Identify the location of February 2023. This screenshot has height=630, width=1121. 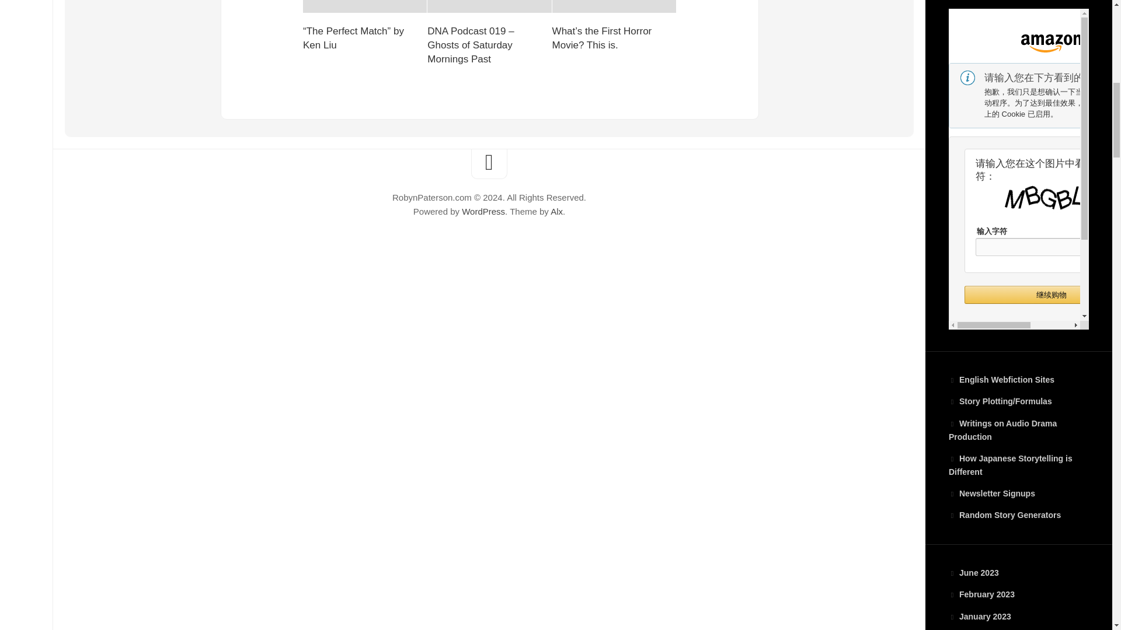
(981, 594).